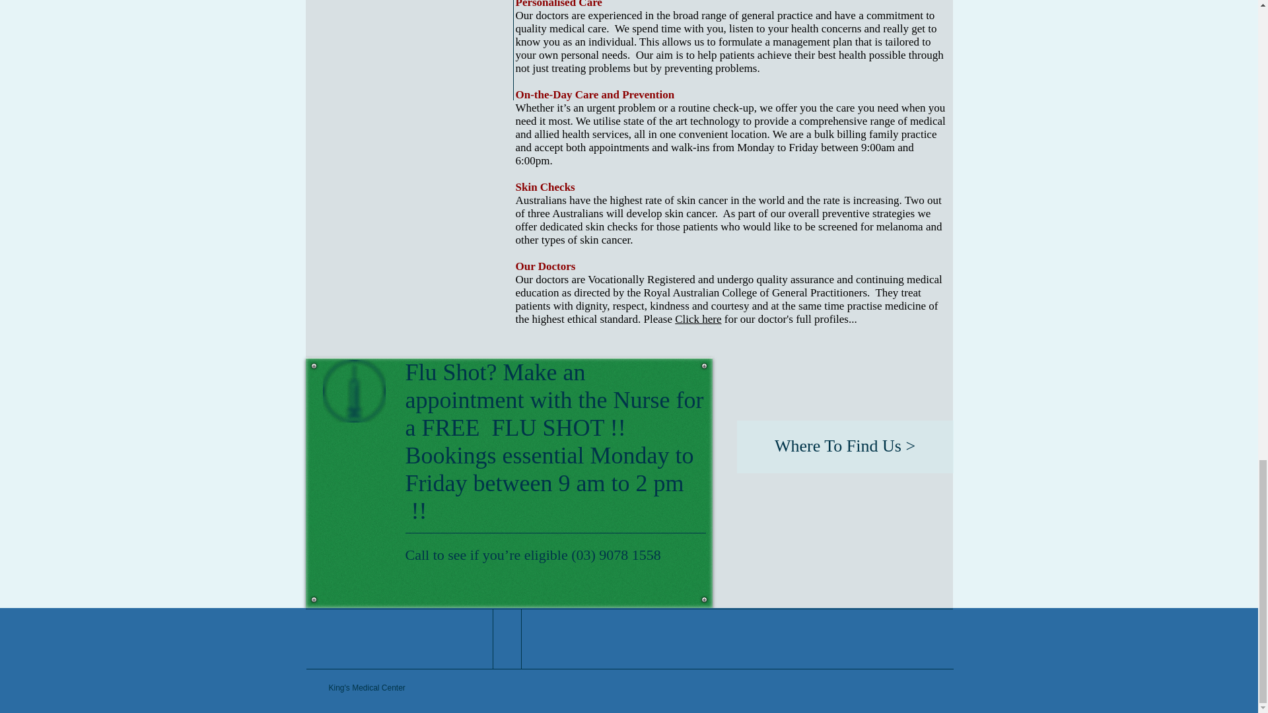  I want to click on Click here, so click(697, 319).